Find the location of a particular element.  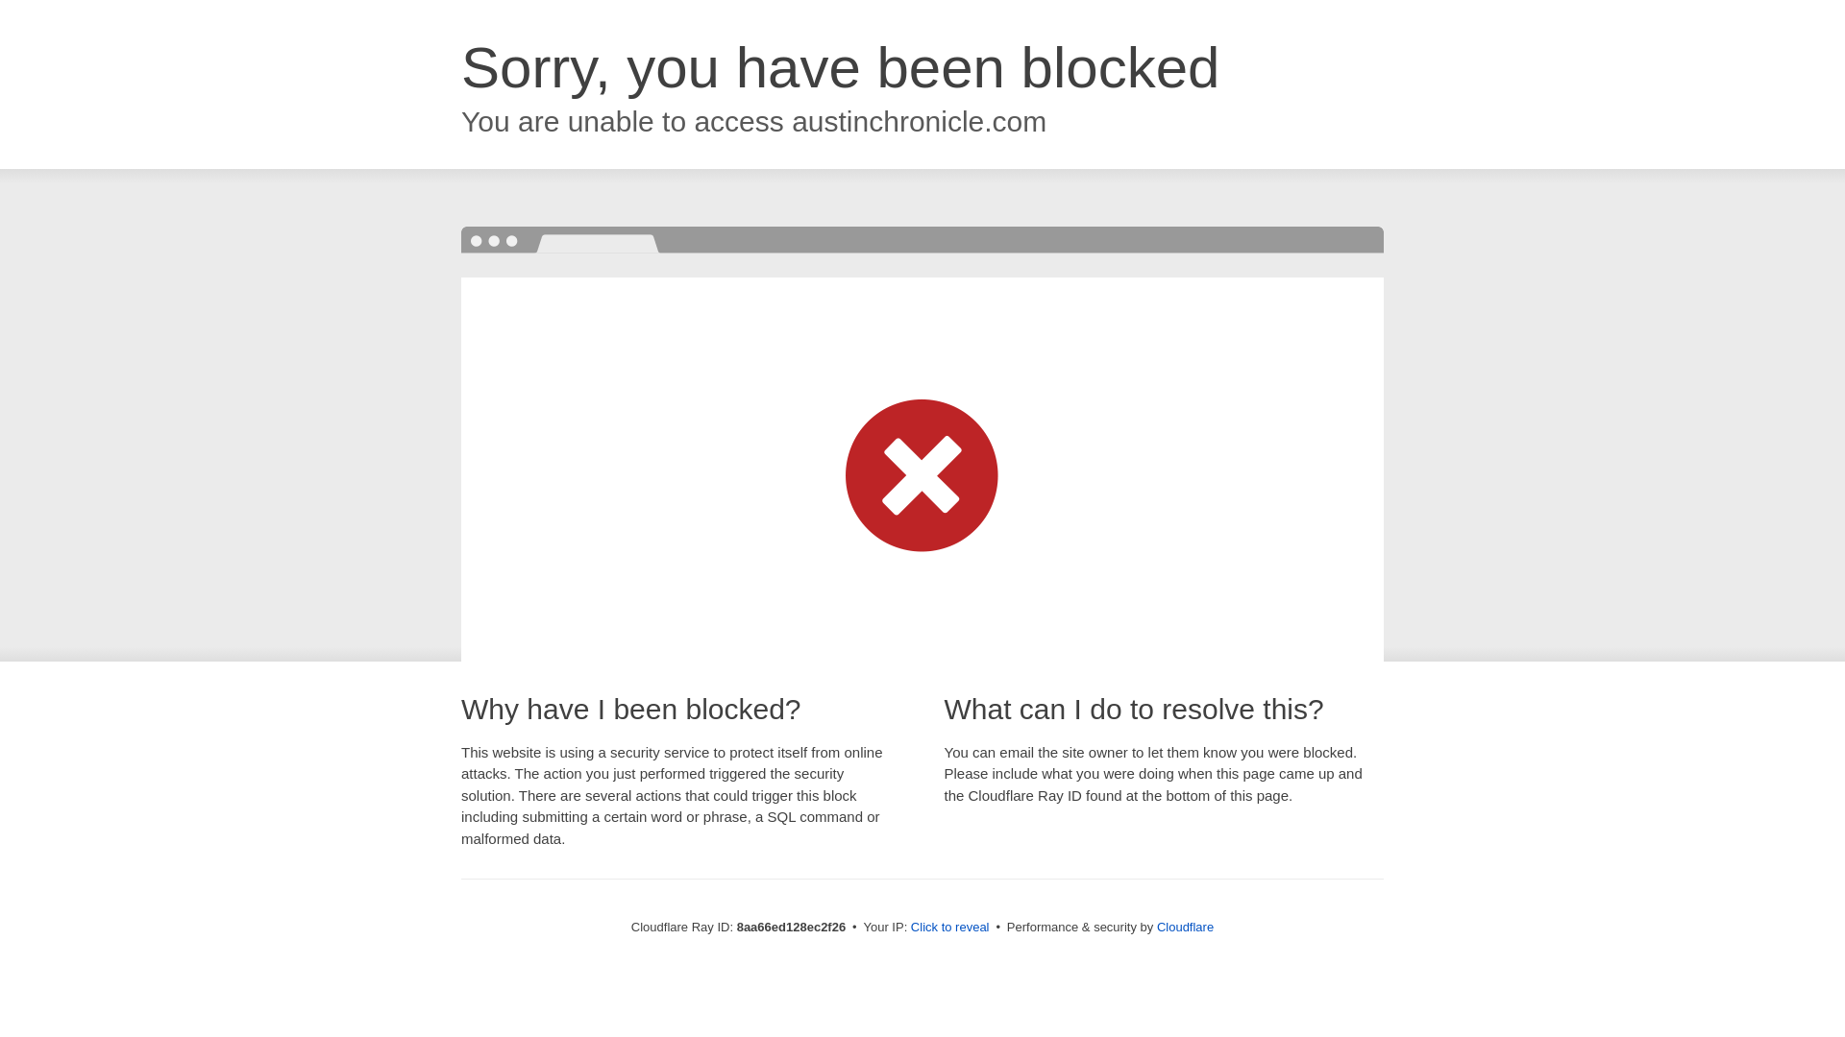

Click to reveal is located at coordinates (949, 928).